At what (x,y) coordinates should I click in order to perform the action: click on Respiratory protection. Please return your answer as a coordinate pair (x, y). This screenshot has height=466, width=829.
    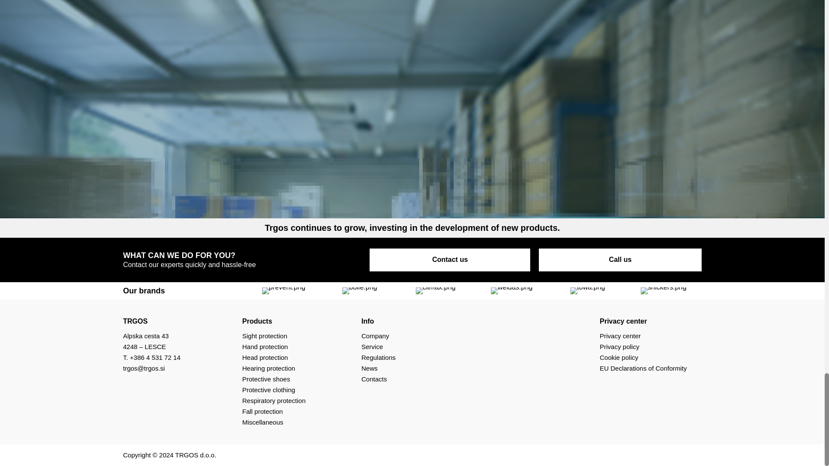
    Looking at the image, I should click on (274, 400).